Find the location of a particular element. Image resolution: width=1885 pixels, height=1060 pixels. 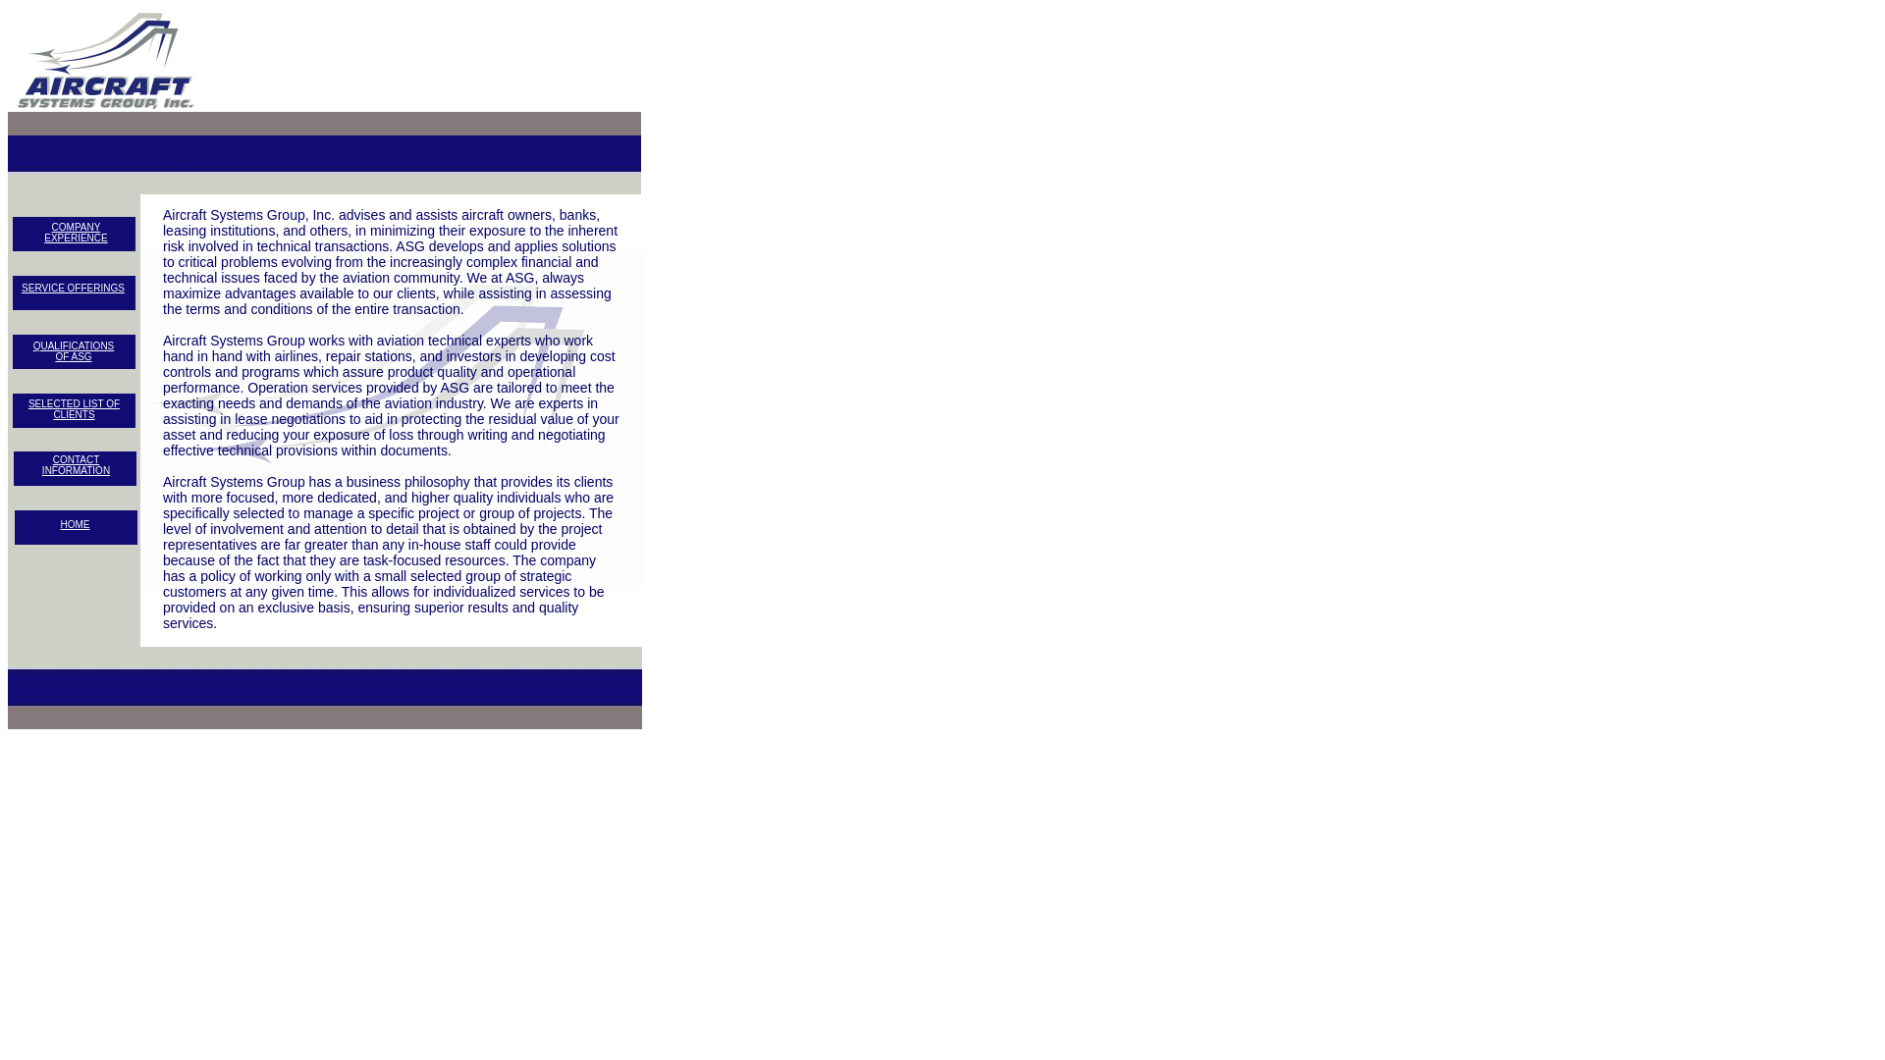

SELECTED LIST OF CLIENTS is located at coordinates (75, 232).